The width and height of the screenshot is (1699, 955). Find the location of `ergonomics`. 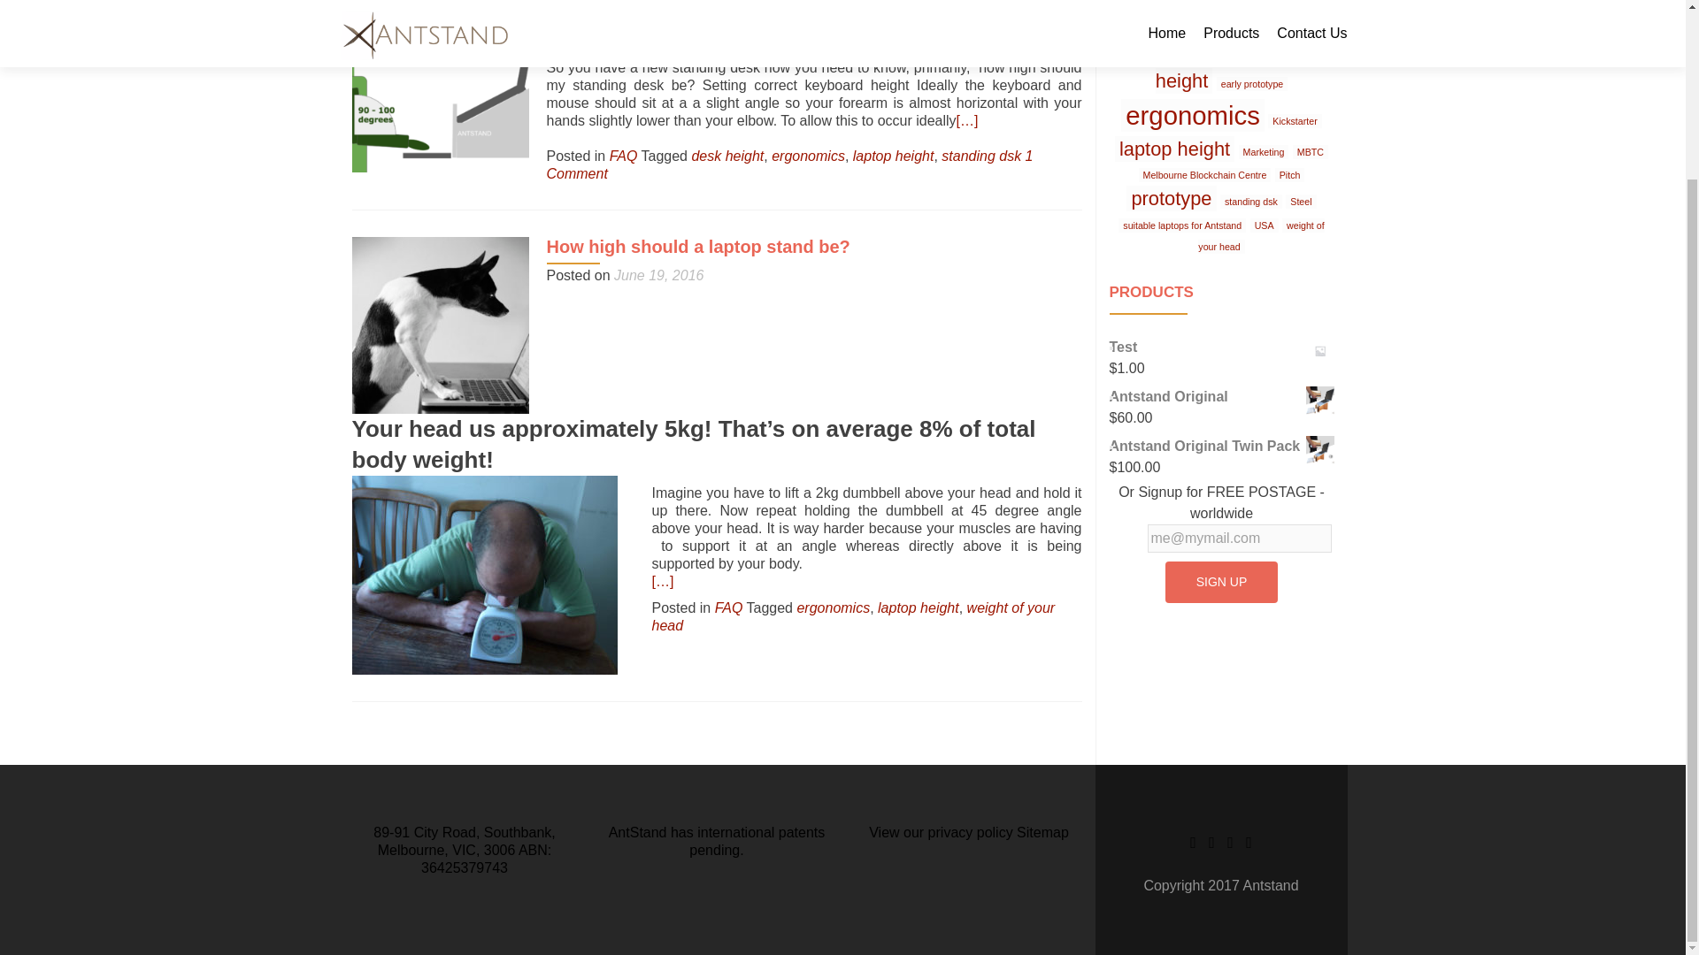

ergonomics is located at coordinates (807, 156).